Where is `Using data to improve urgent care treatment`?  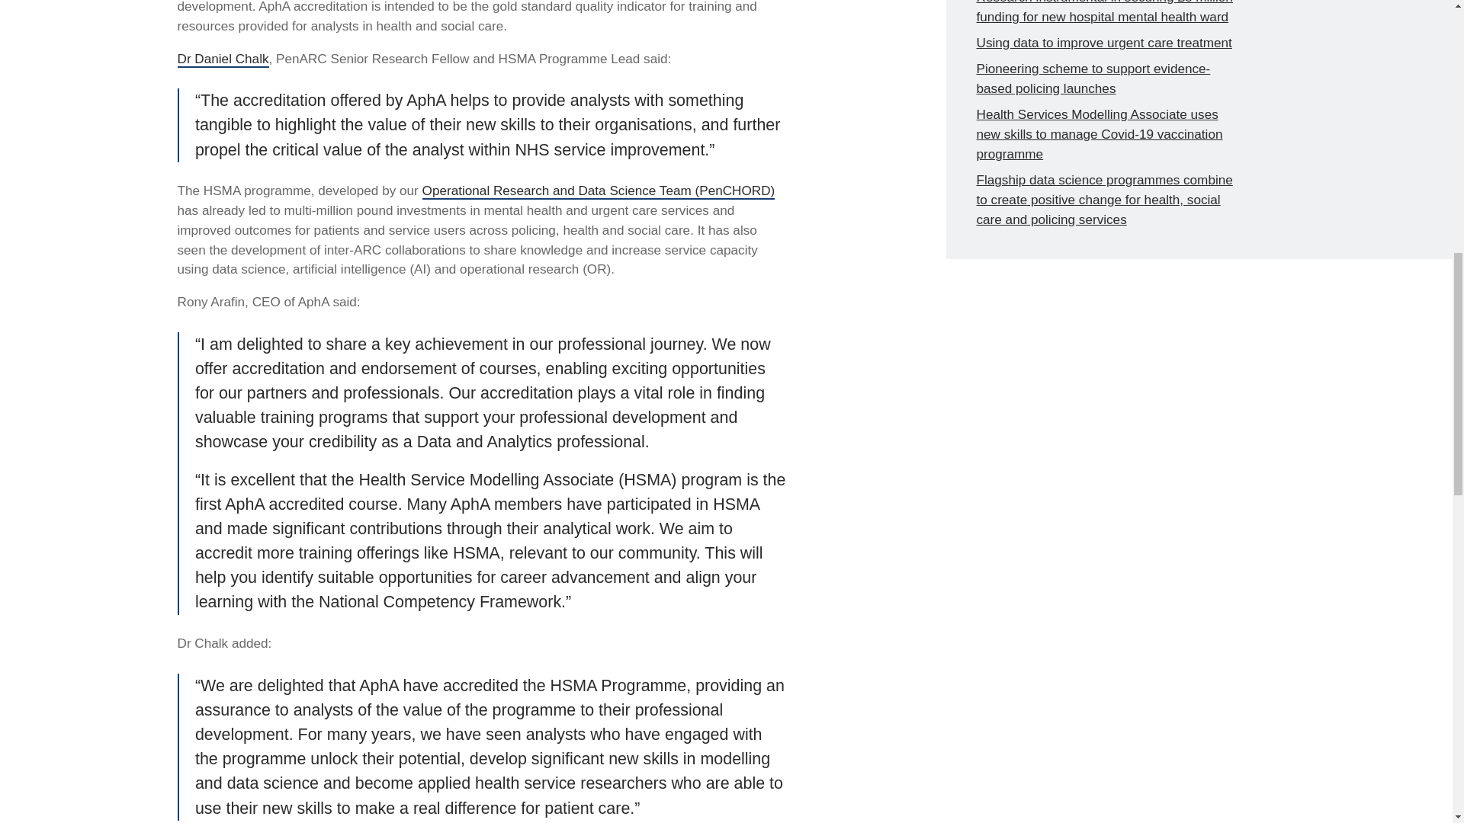 Using data to improve urgent care treatment is located at coordinates (1103, 43).